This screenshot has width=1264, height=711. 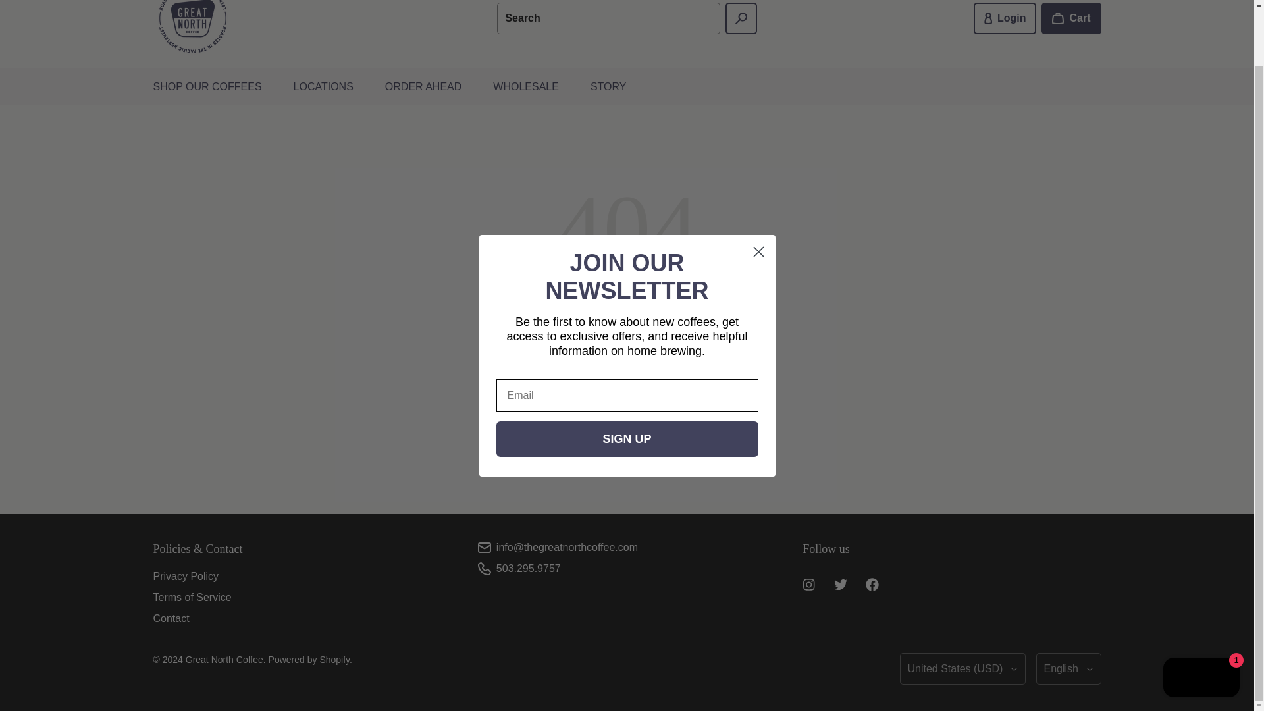 What do you see at coordinates (192, 29) in the screenshot?
I see `Great North Coffee` at bounding box center [192, 29].